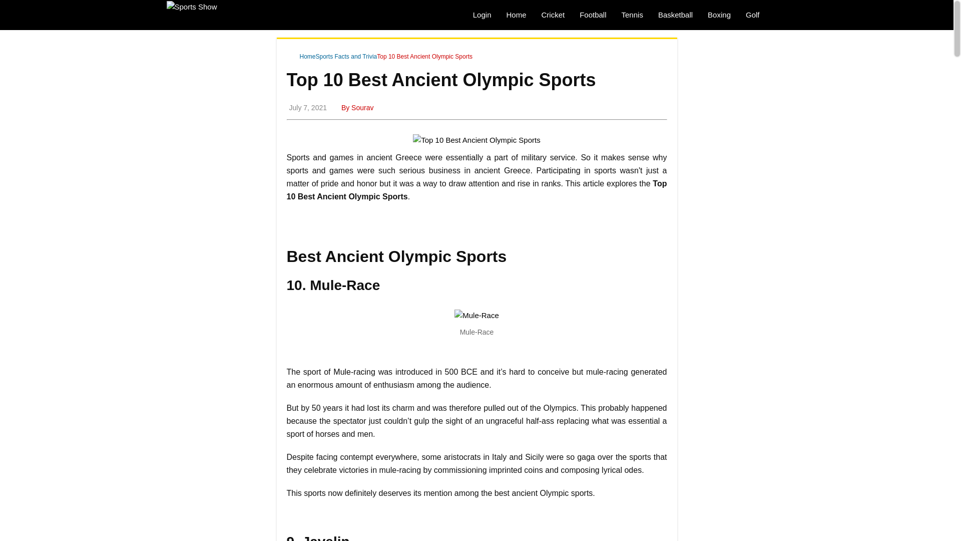  I want to click on Tennis, so click(632, 15).